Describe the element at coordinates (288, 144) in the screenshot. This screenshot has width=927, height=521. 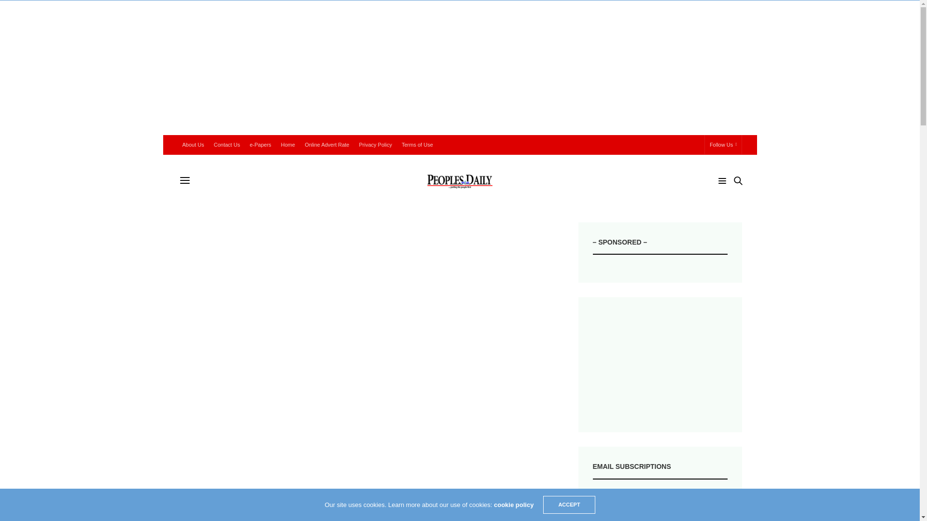
I see `Home` at that location.